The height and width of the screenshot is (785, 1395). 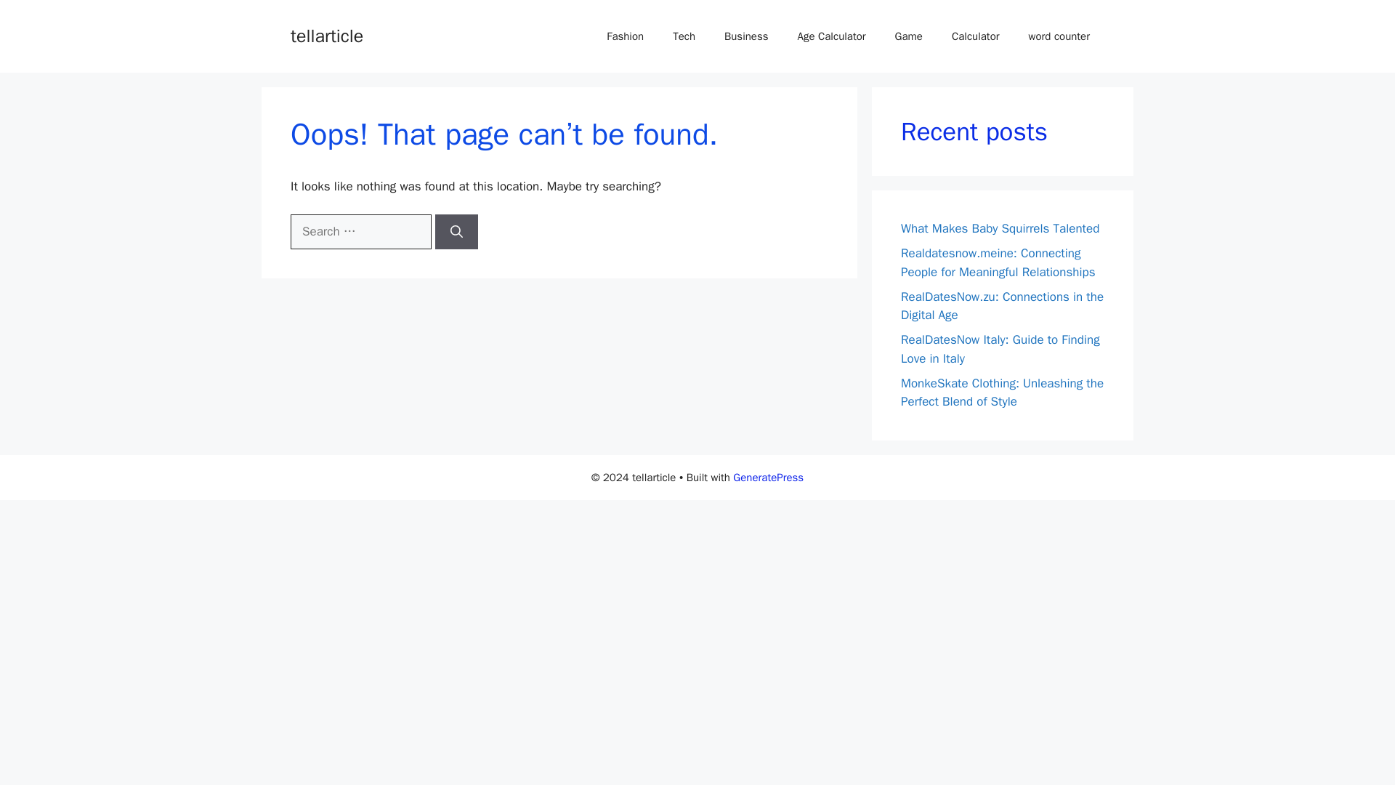 I want to click on RealDatesNow.zu: Connections in the Digital Age, so click(x=1002, y=306).